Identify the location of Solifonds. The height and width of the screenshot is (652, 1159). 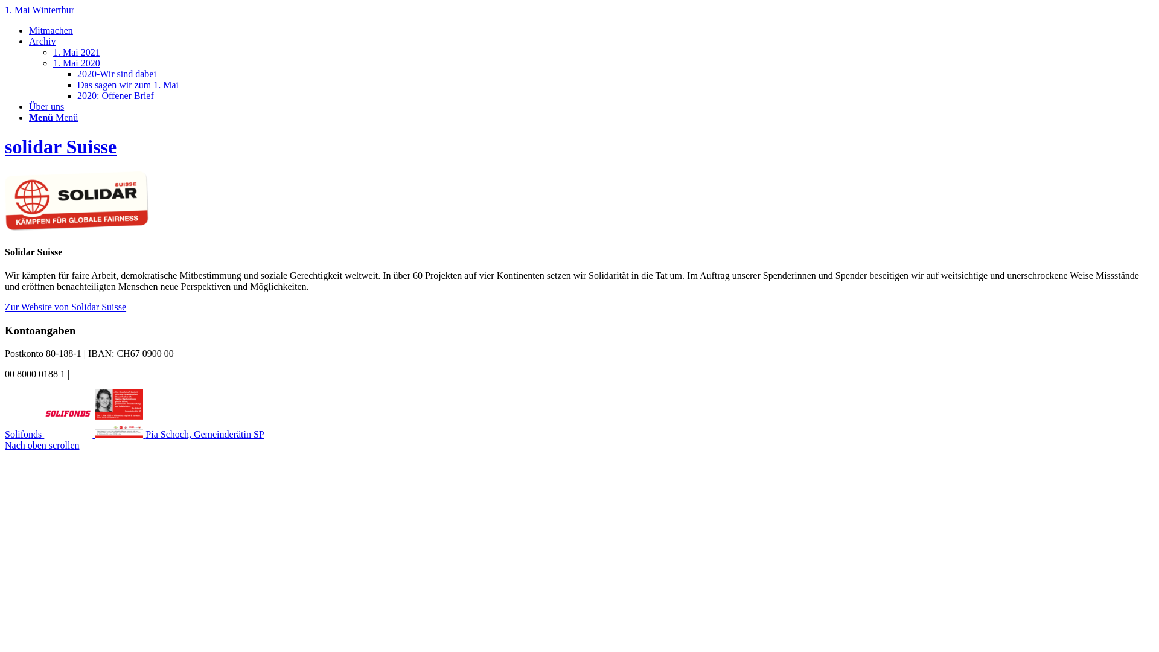
(49, 435).